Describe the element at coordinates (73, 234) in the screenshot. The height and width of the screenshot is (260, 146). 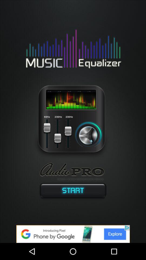
I see `explore advertisement` at that location.